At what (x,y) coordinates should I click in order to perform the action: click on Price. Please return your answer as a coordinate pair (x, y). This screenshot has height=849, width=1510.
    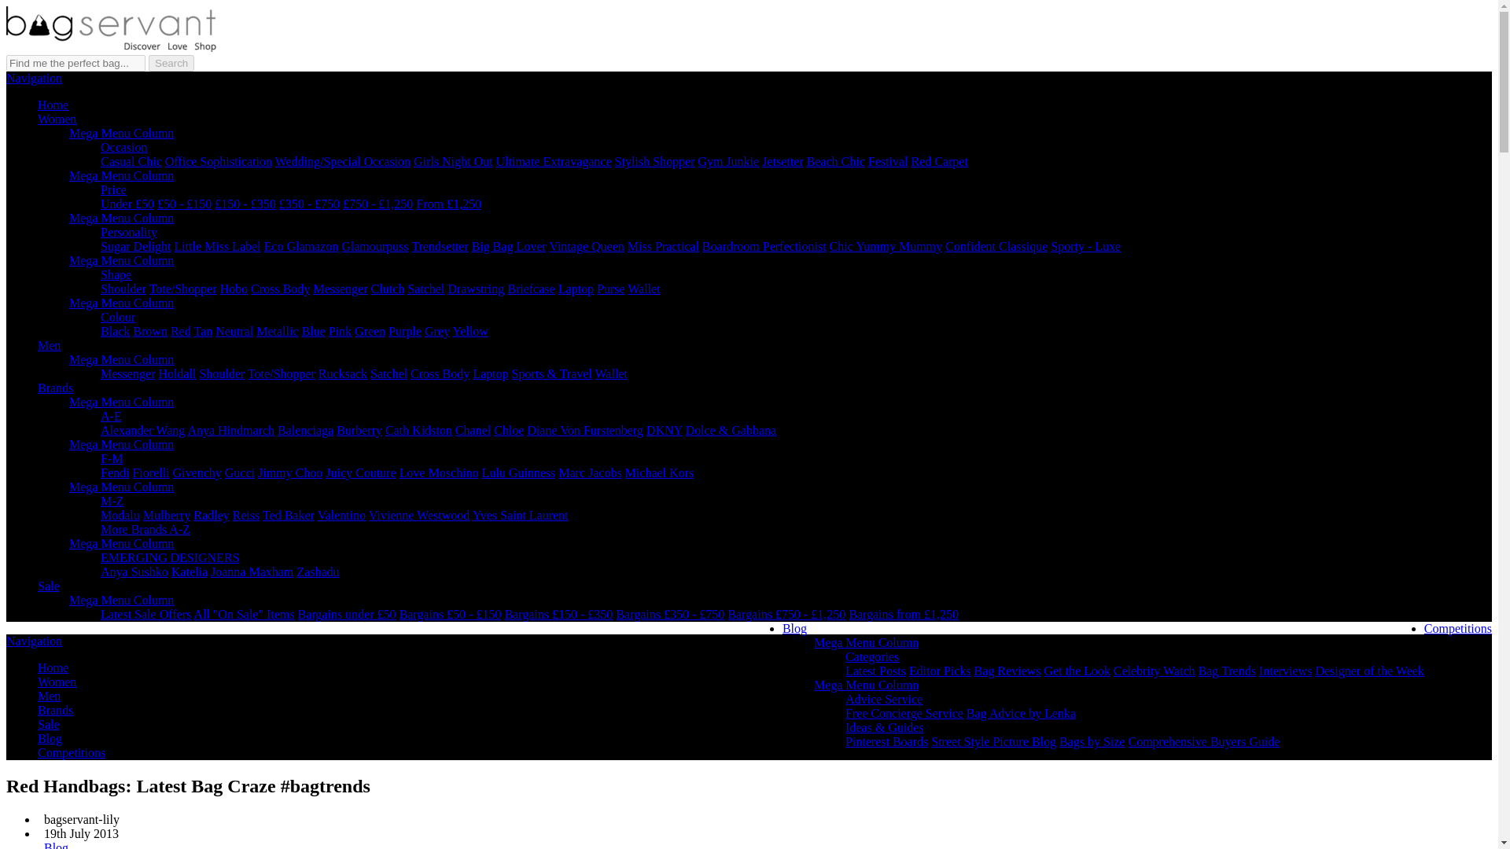
    Looking at the image, I should click on (113, 189).